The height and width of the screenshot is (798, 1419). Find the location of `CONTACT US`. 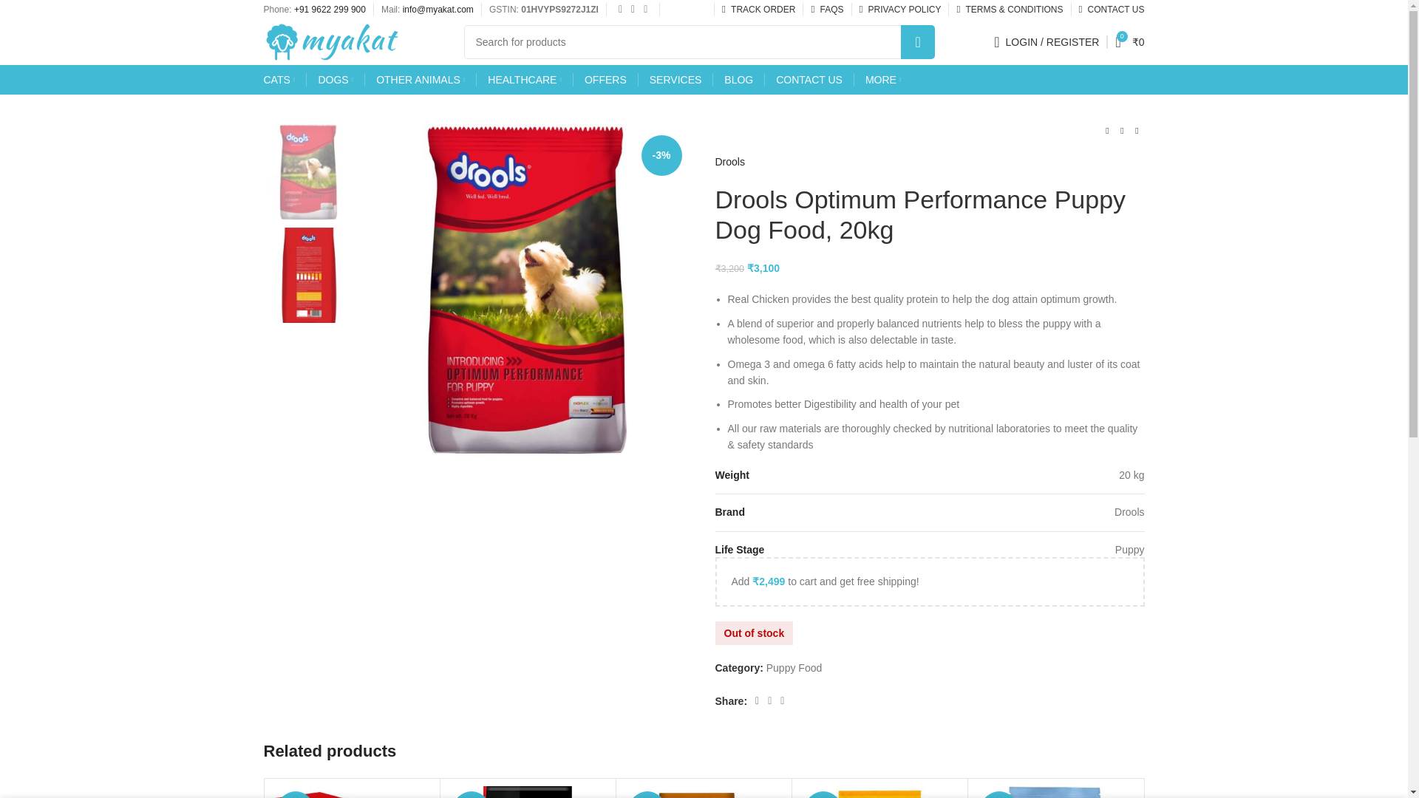

CONTACT US is located at coordinates (1112, 12).